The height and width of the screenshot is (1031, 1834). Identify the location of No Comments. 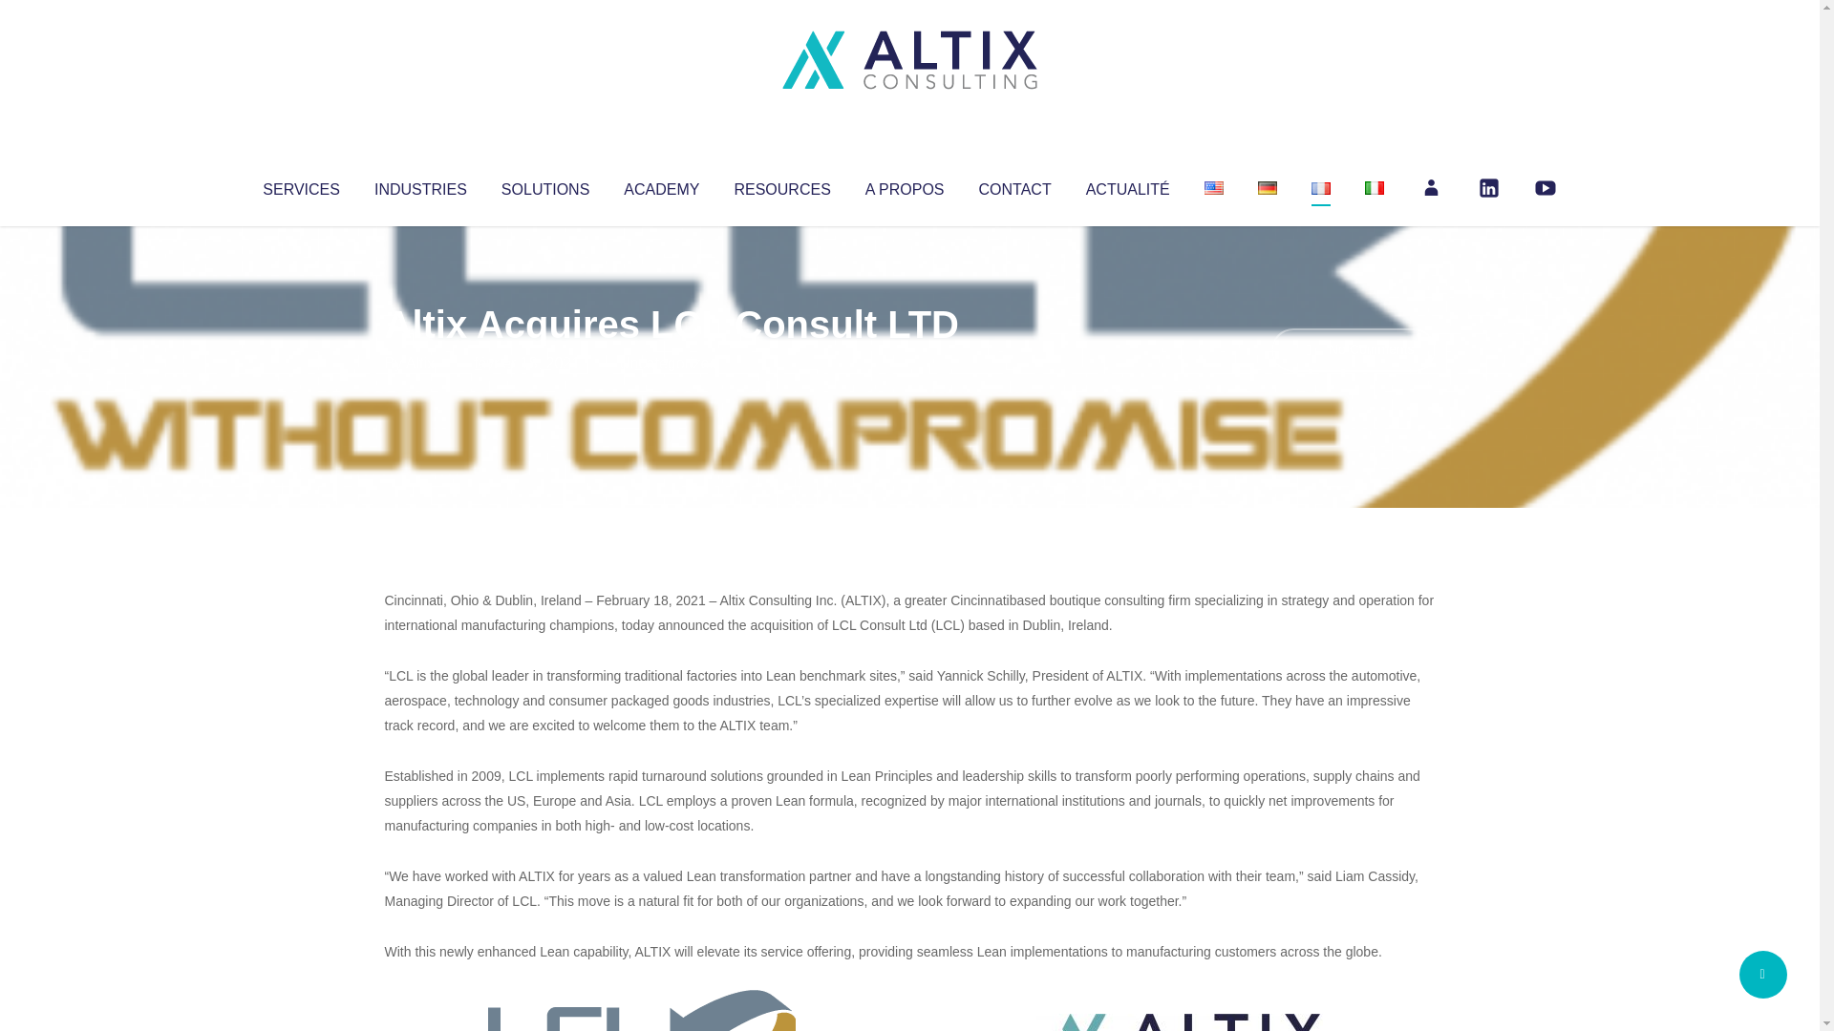
(1353, 349).